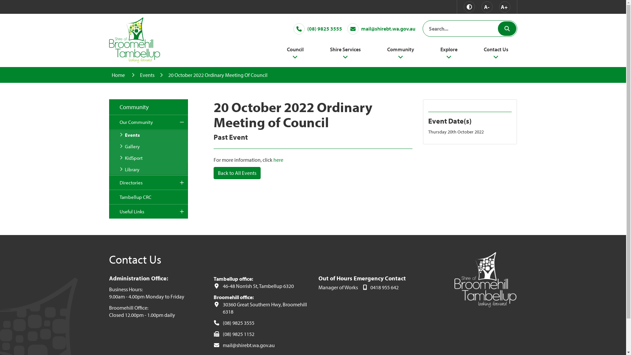 Image resolution: width=631 pixels, height=355 pixels. Describe the element at coordinates (278, 160) in the screenshot. I see `here` at that location.